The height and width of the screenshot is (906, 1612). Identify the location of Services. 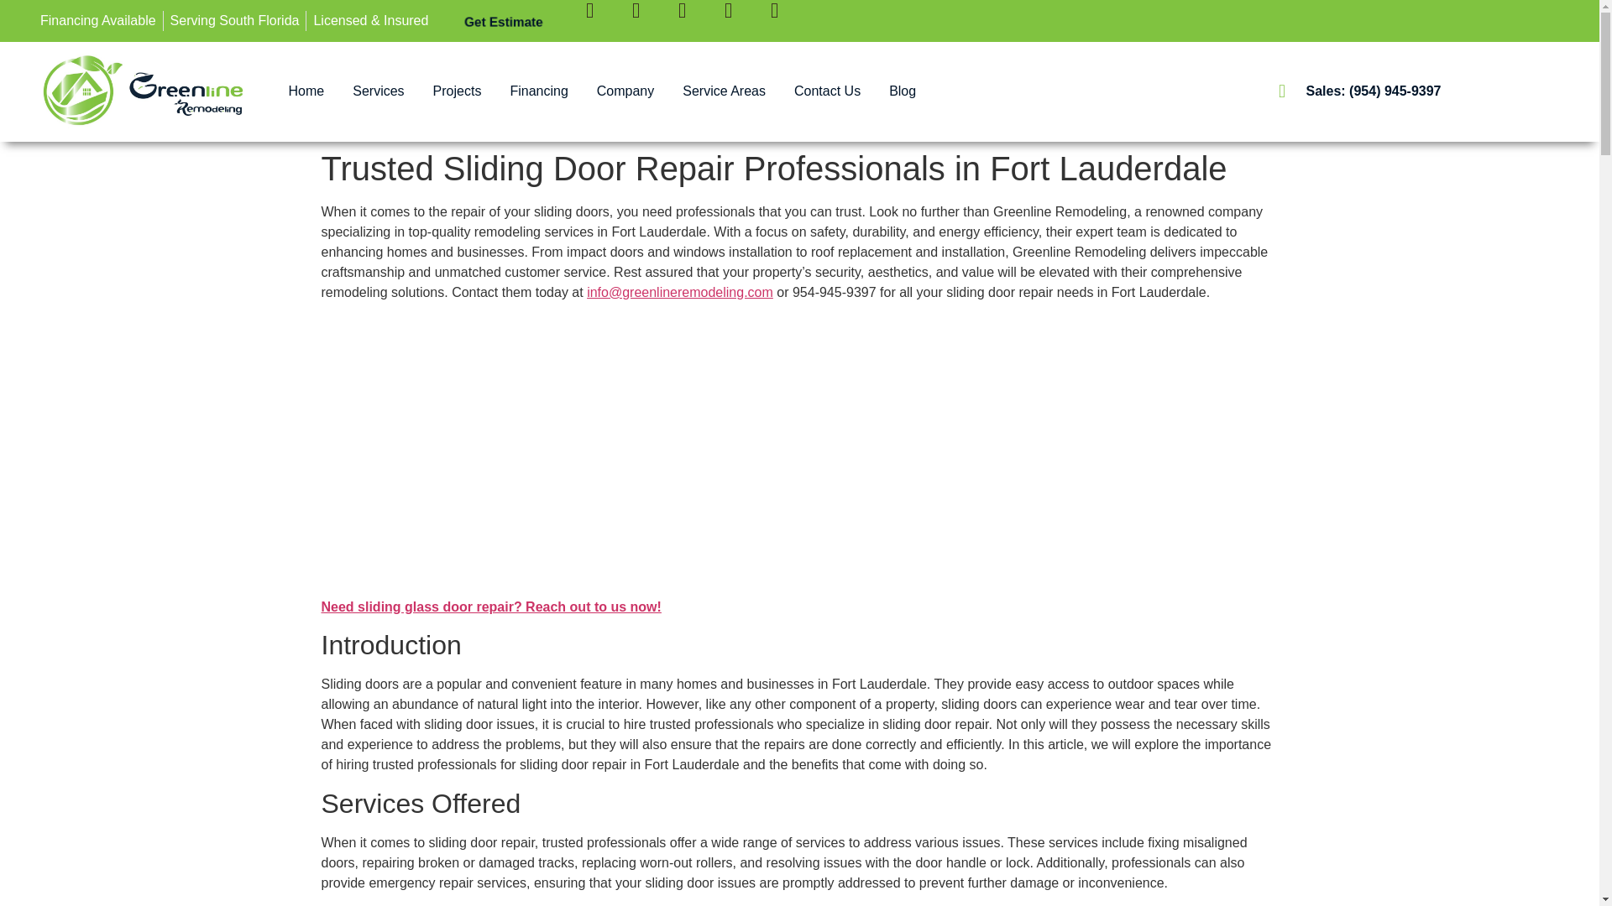
(378, 91).